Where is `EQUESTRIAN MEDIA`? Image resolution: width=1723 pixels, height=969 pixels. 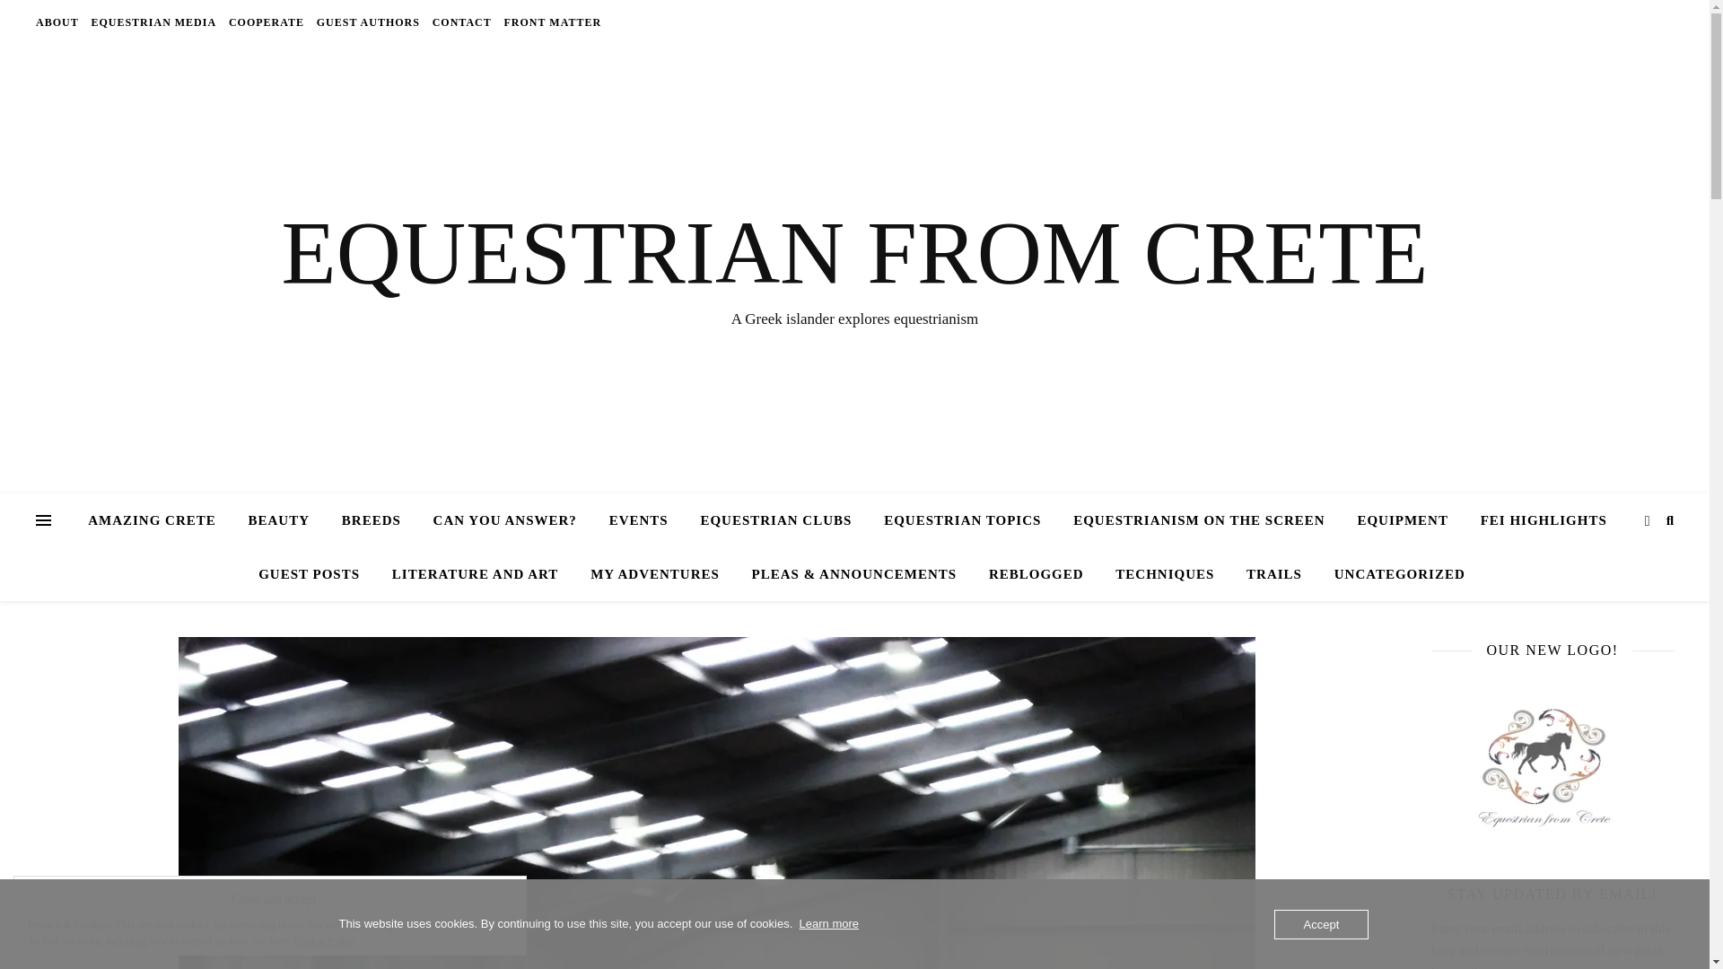 EQUESTRIAN MEDIA is located at coordinates (153, 22).